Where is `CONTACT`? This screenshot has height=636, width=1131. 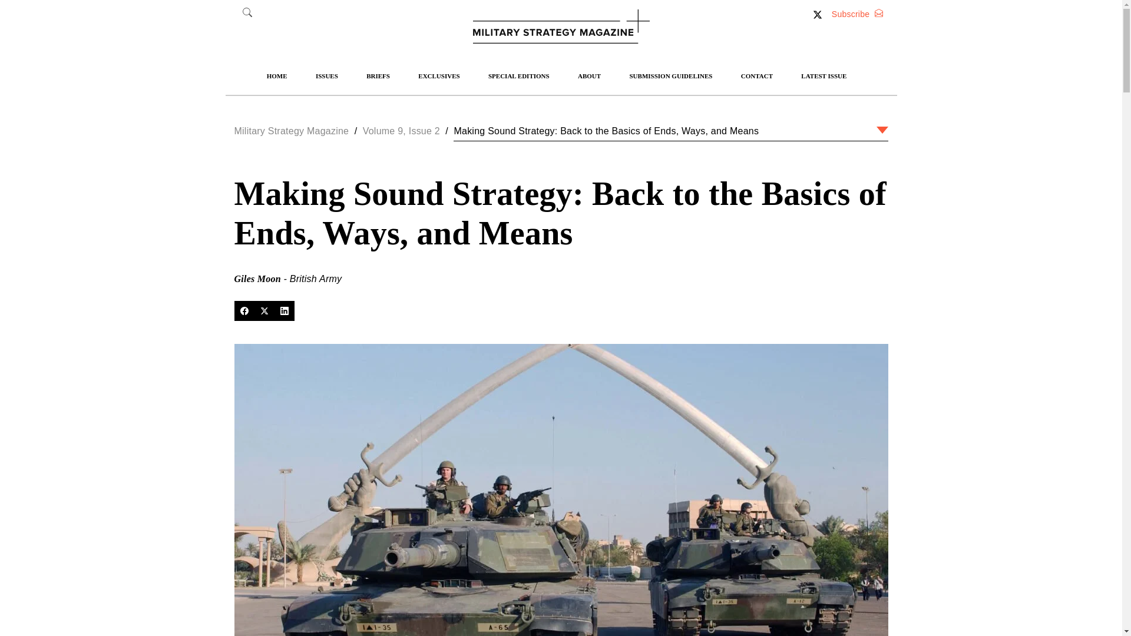 CONTACT is located at coordinates (756, 76).